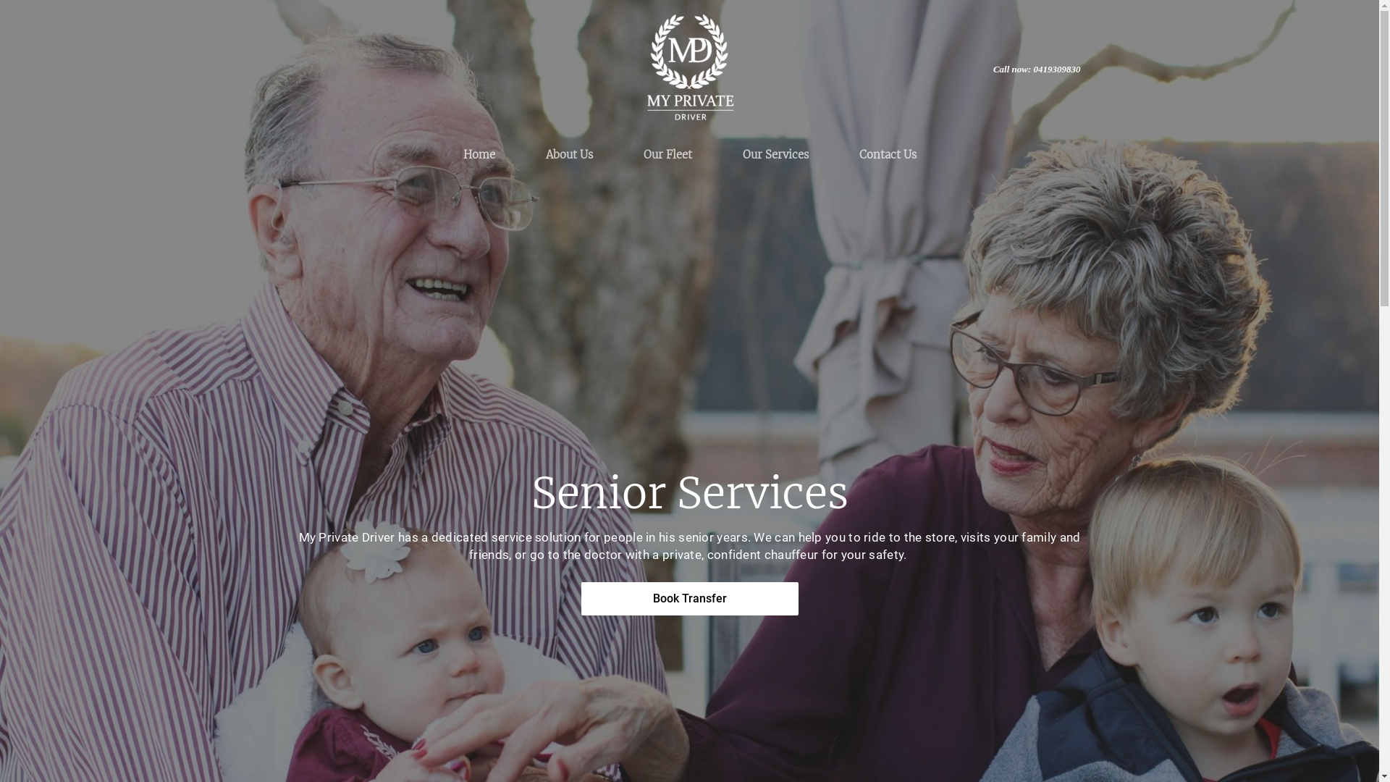 This screenshot has height=782, width=1390. Describe the element at coordinates (689, 599) in the screenshot. I see `Book Transfer` at that location.